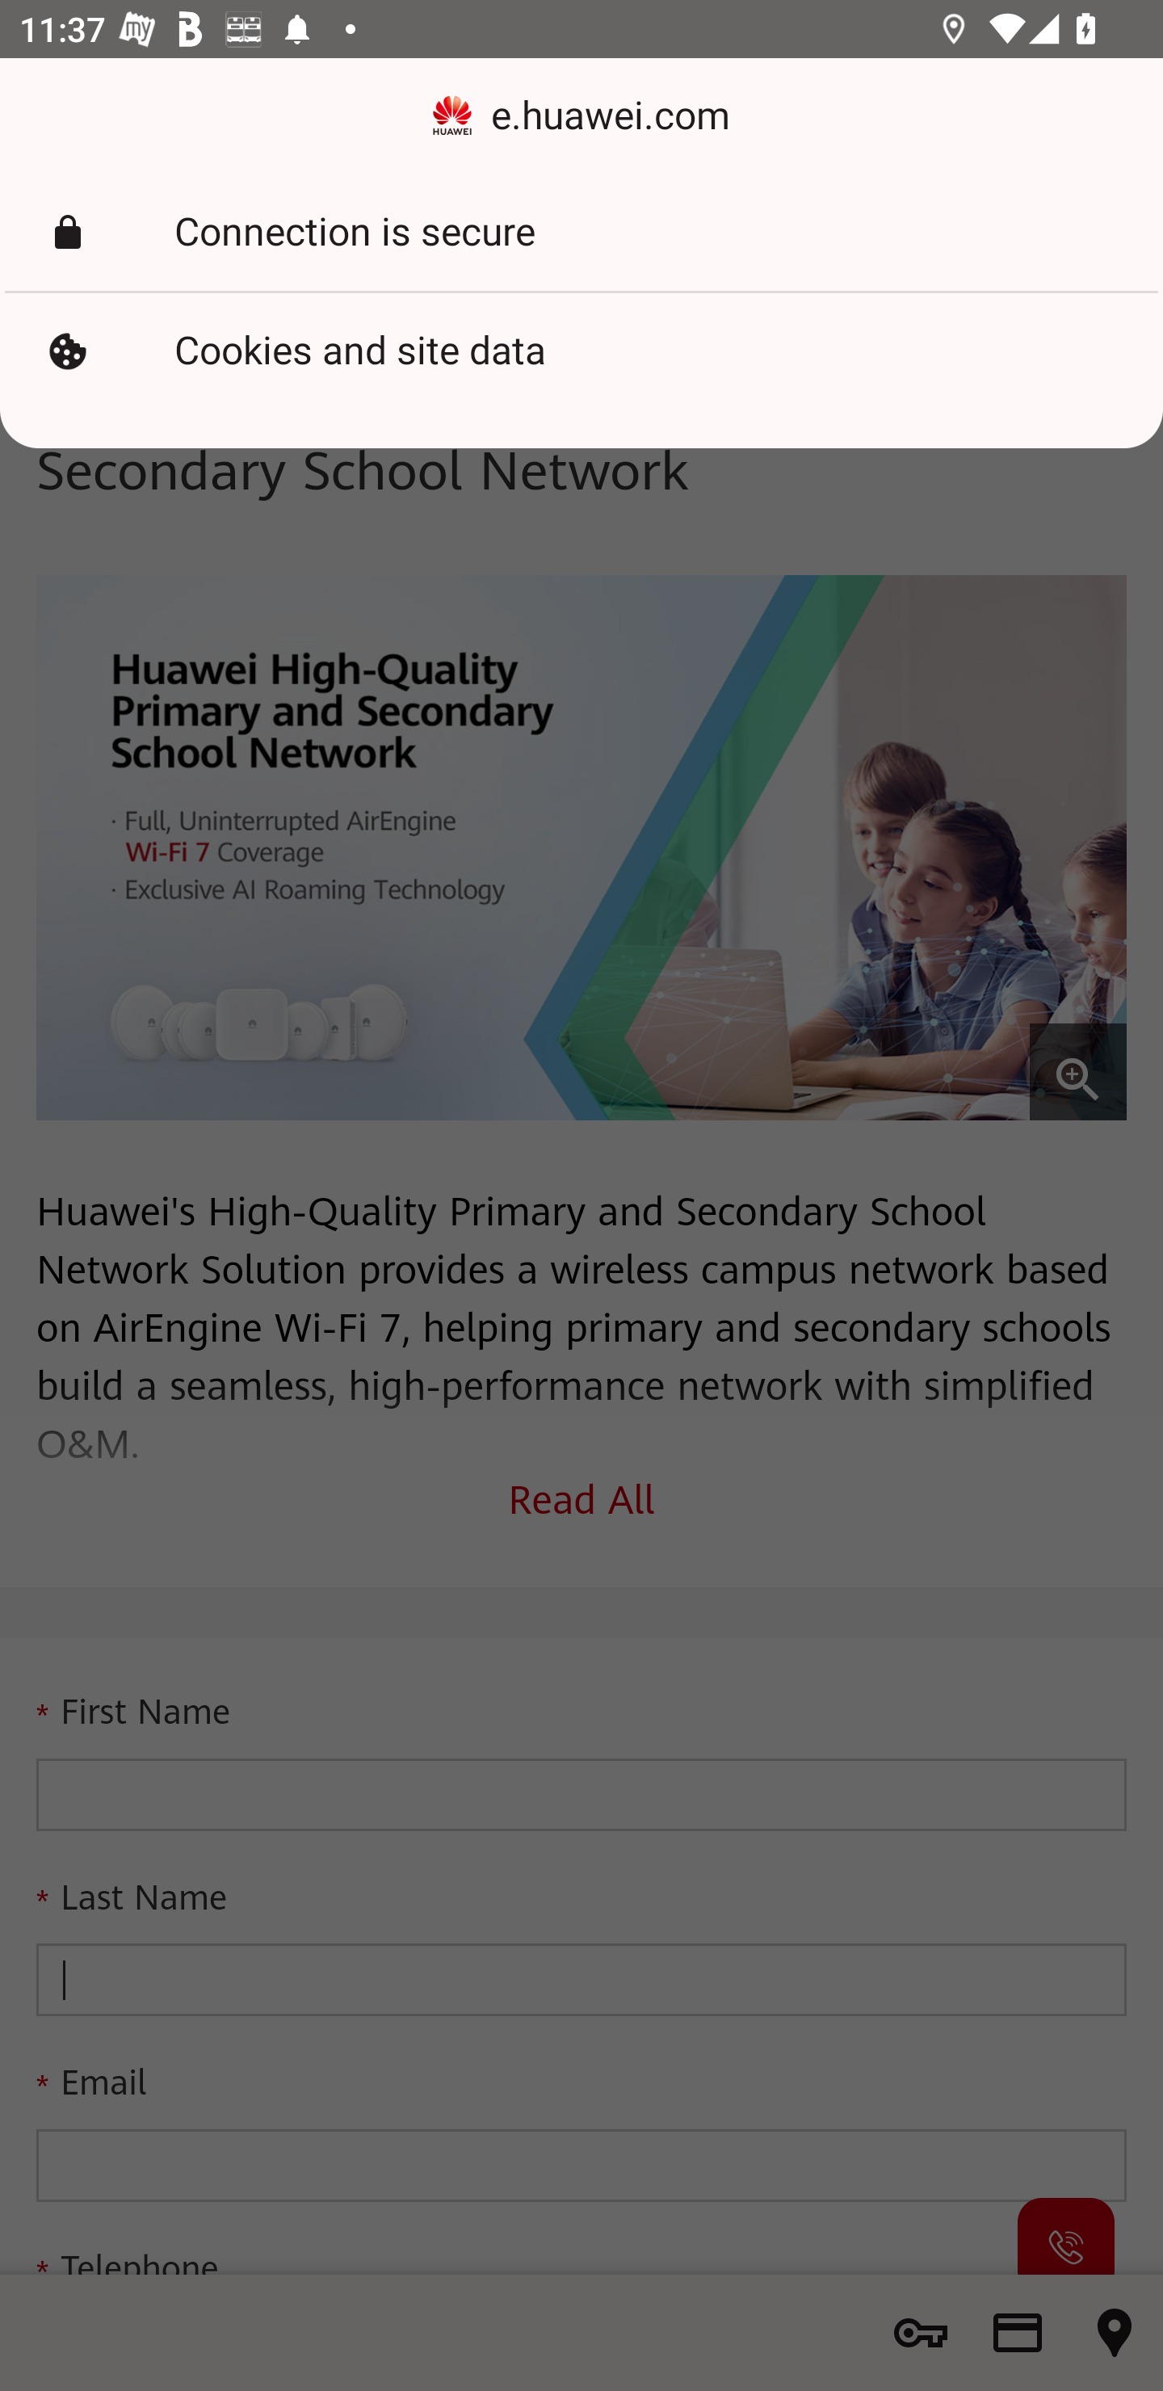 The height and width of the screenshot is (2391, 1163). What do you see at coordinates (581, 351) in the screenshot?
I see `Cookies and site data` at bounding box center [581, 351].